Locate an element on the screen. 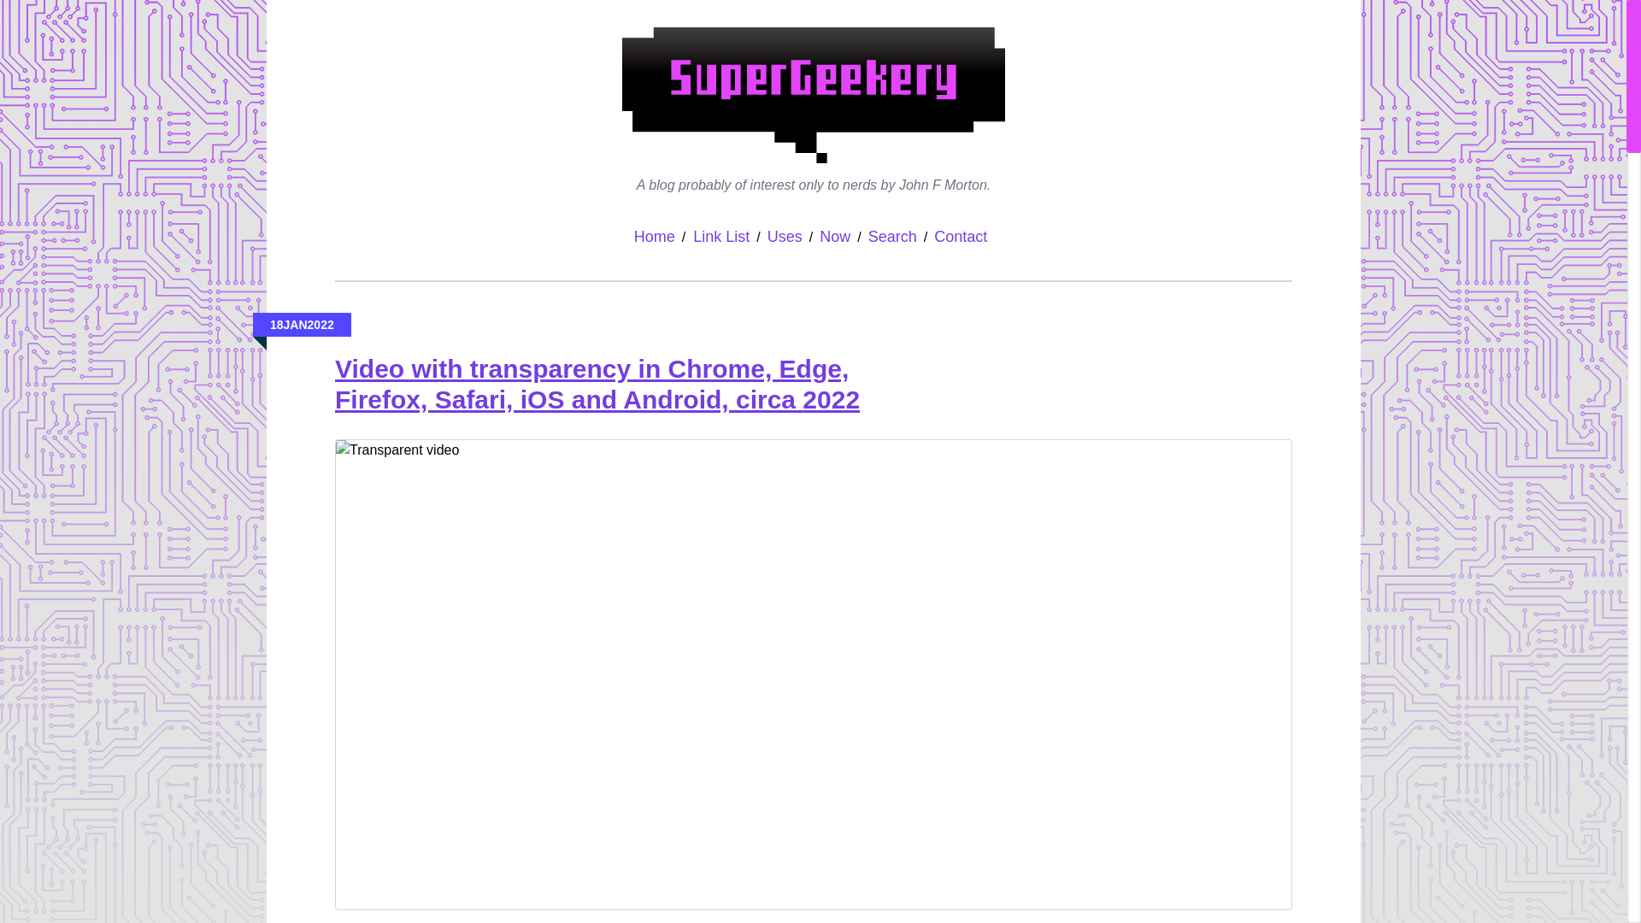  Now is located at coordinates (834, 236).